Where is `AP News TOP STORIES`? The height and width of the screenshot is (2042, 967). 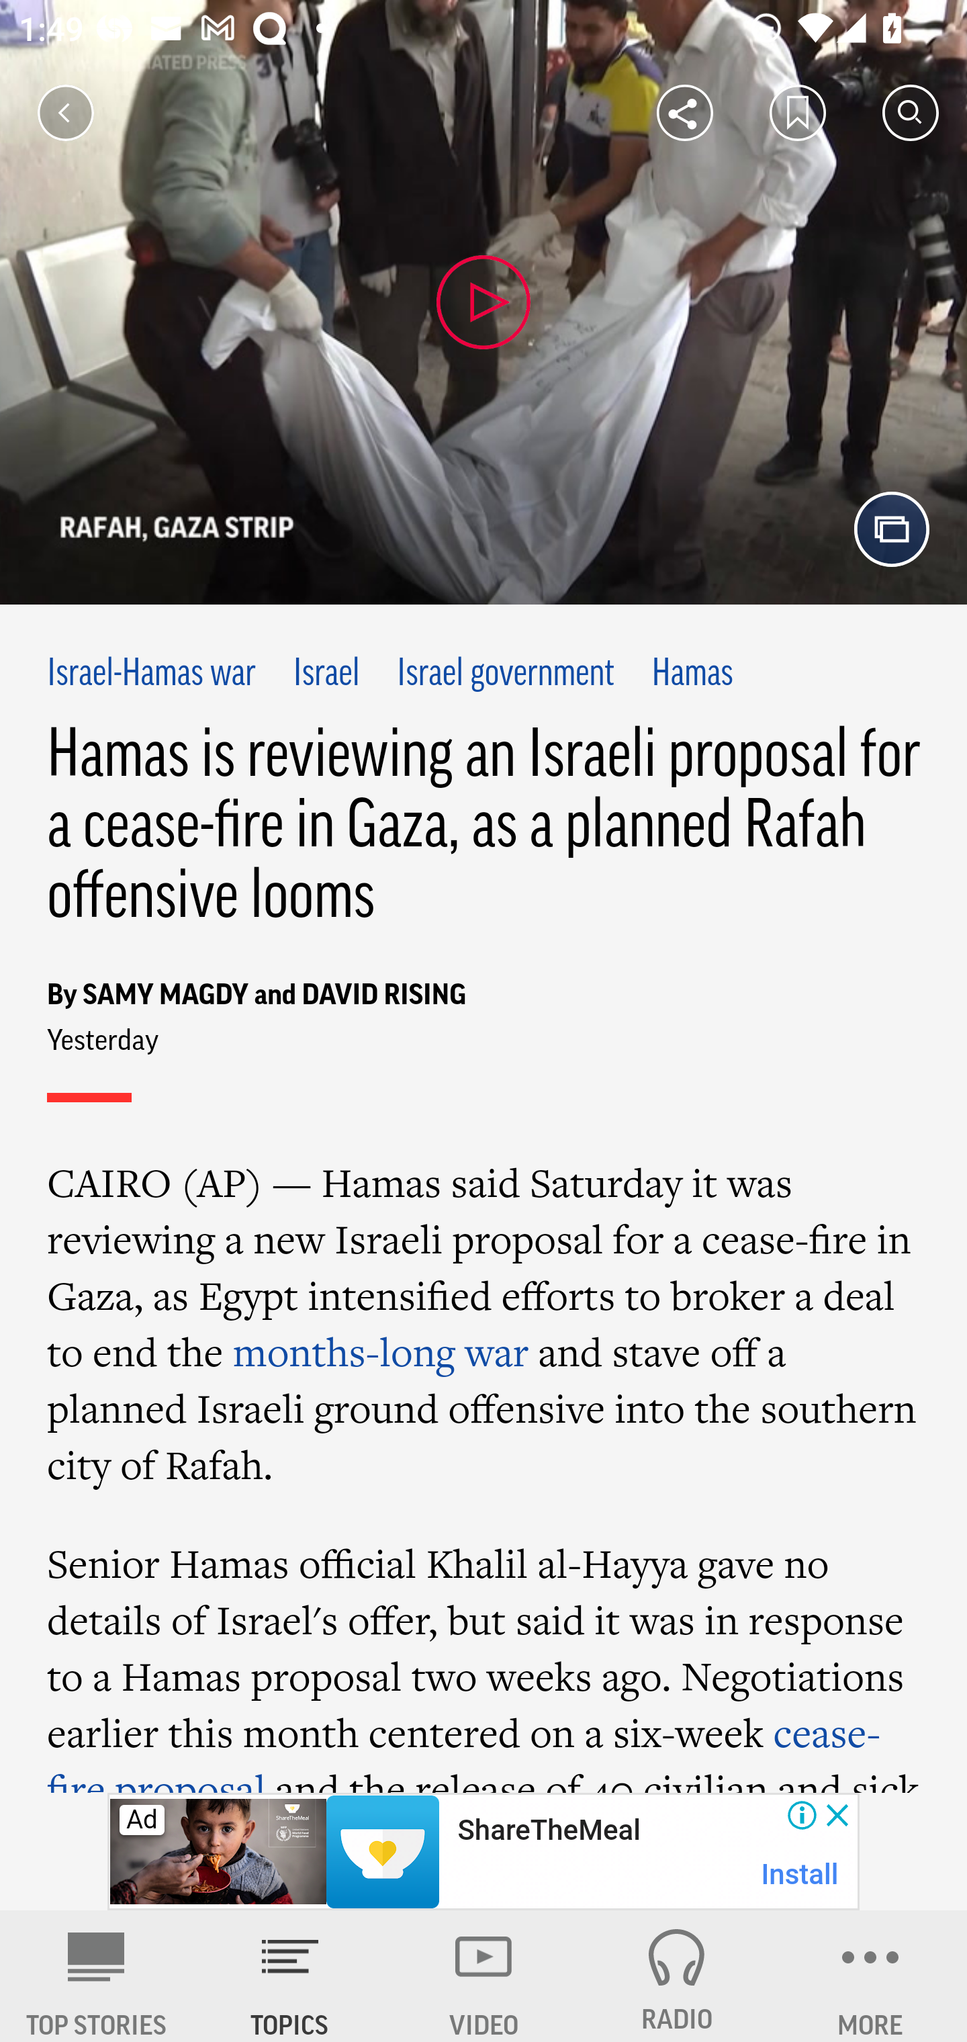
AP News TOP STORIES is located at coordinates (97, 1976).